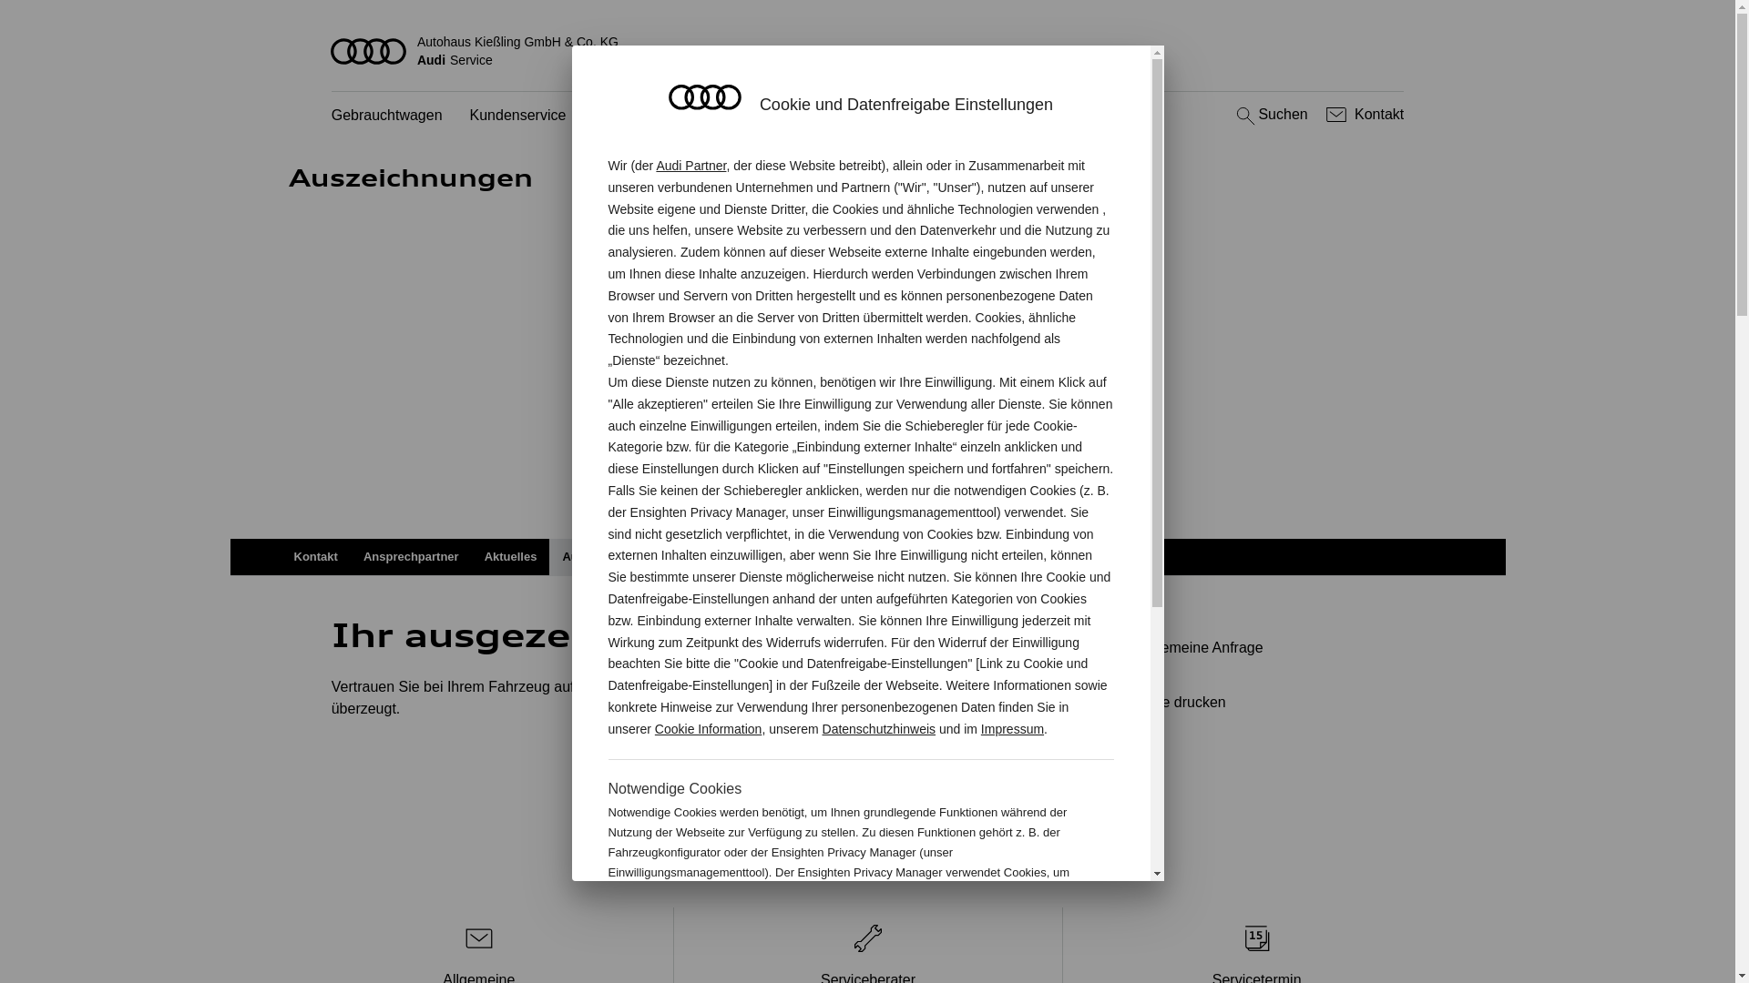  I want to click on Veranstaltungen, so click(729, 557).